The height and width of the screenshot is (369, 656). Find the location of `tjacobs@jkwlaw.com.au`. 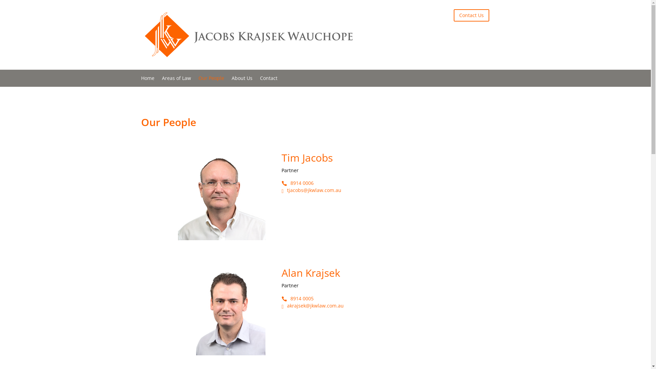

tjacobs@jkwlaw.com.au is located at coordinates (314, 190).